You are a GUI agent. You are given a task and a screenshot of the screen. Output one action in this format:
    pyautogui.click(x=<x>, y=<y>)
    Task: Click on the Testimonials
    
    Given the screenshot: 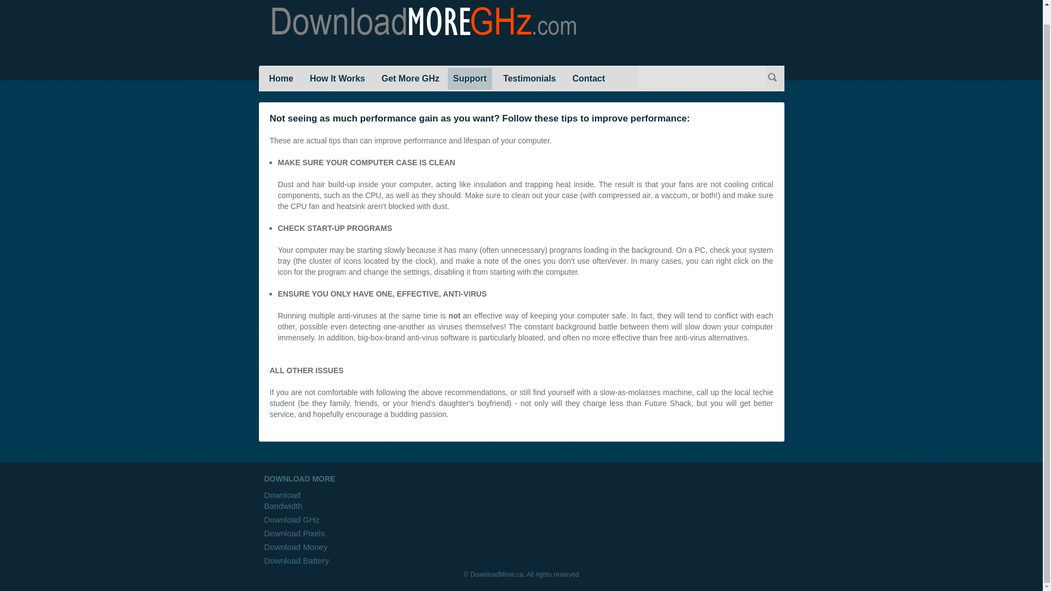 What is the action you would take?
    pyautogui.click(x=529, y=79)
    